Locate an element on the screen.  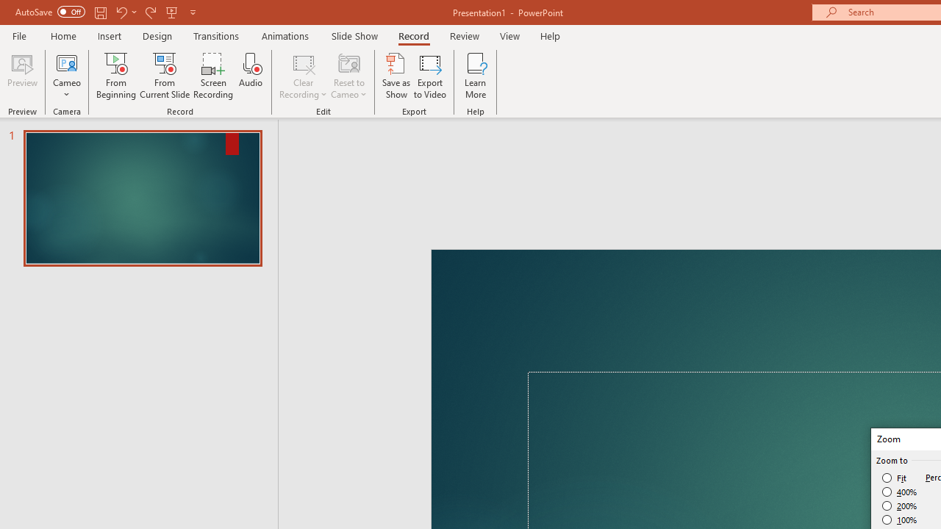
References is located at coordinates (507, 62).